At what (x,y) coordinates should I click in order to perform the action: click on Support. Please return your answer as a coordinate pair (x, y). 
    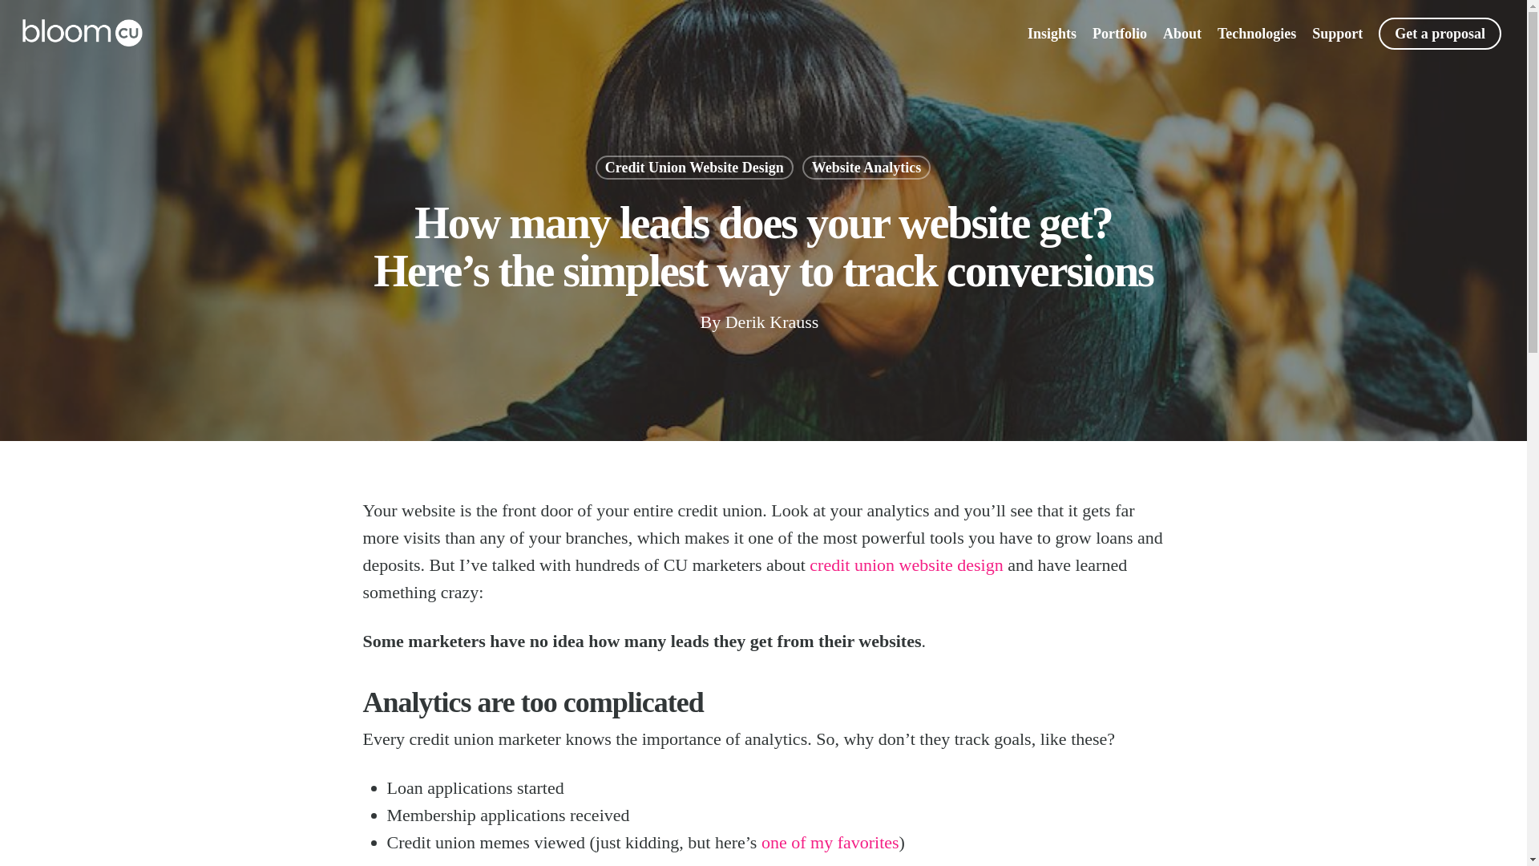
    Looking at the image, I should click on (1337, 32).